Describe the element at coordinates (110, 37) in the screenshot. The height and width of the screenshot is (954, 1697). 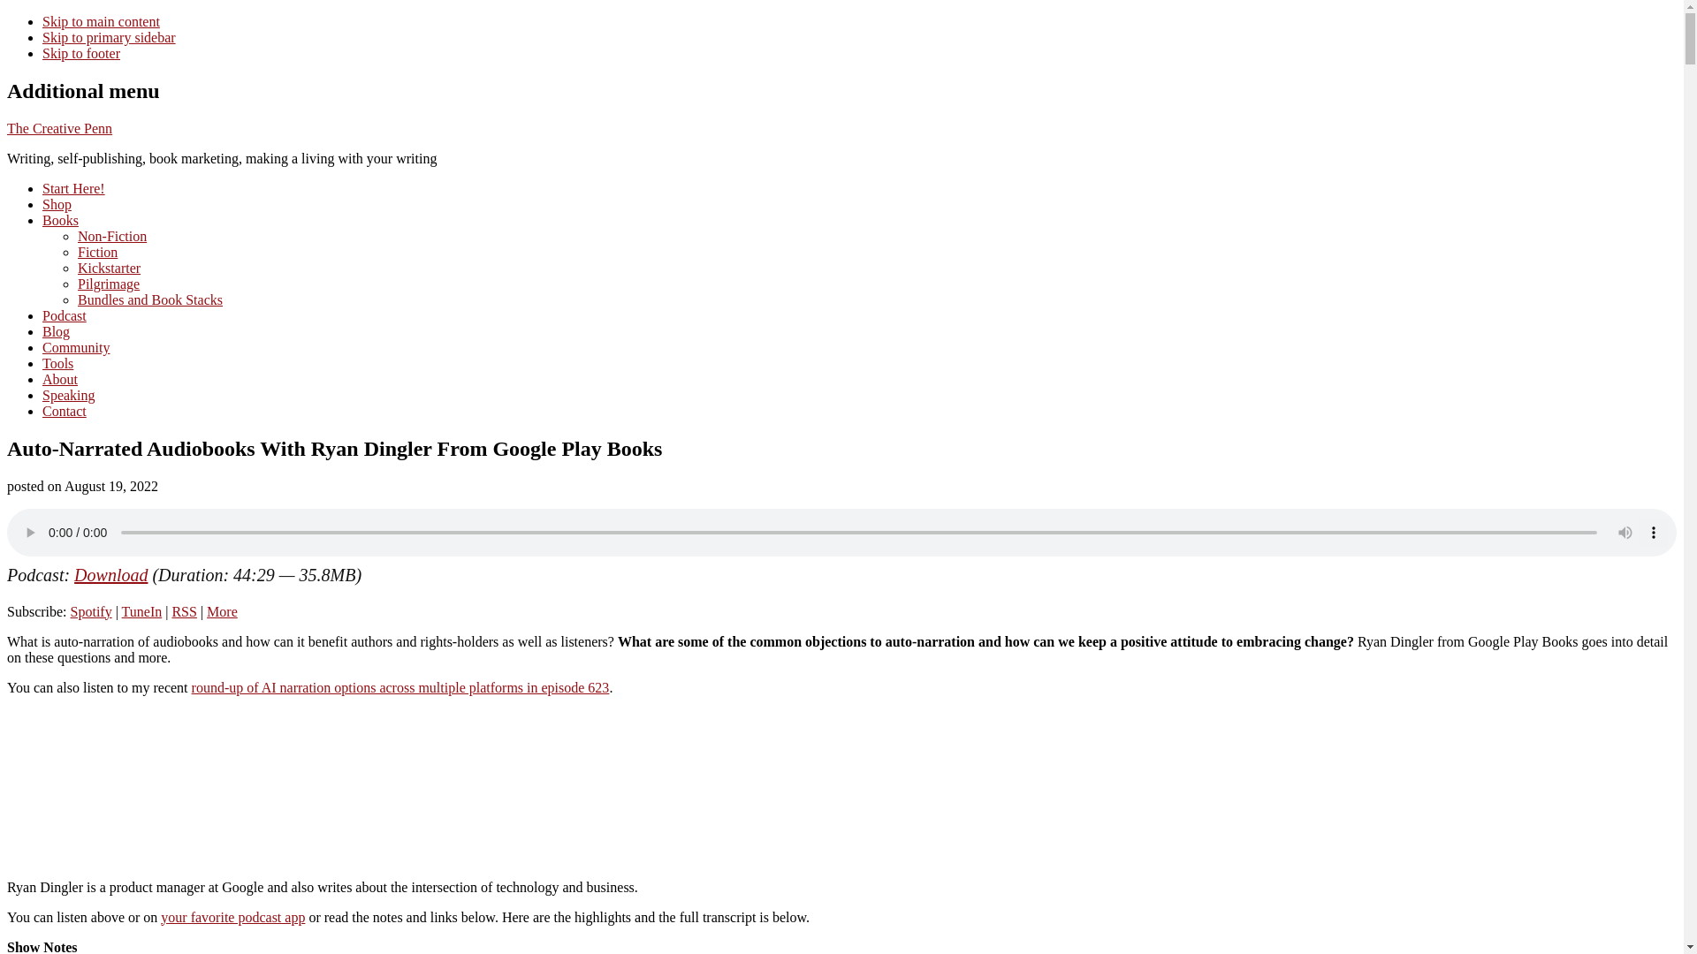
I see `Skip to primary sidebar` at that location.